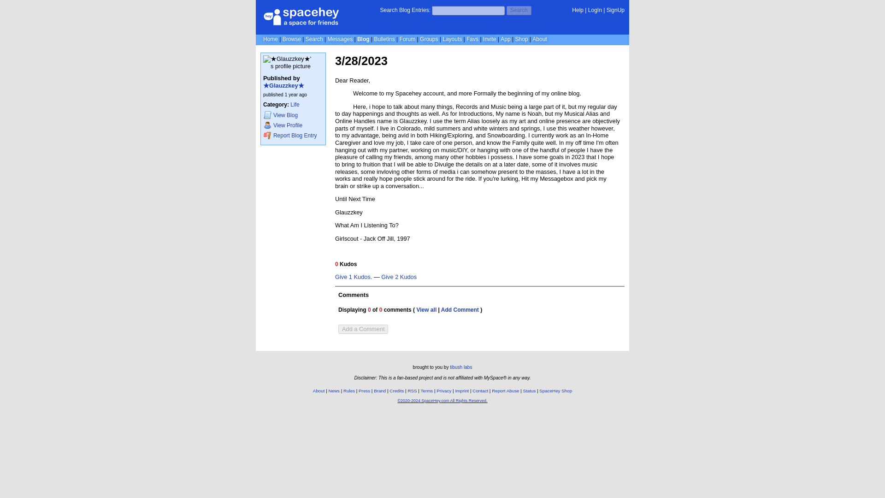 This screenshot has width=885, height=498. Describe the element at coordinates (472, 39) in the screenshot. I see `Favs` at that location.